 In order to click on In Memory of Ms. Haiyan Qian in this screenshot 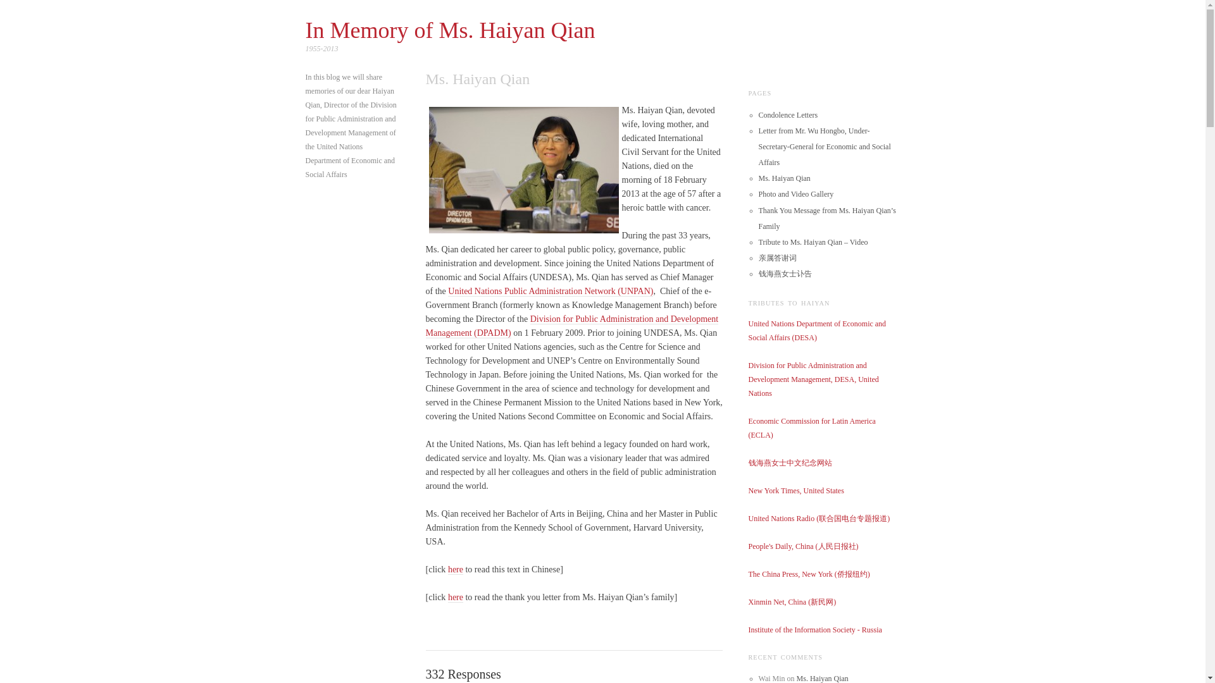, I will do `click(449, 30)`.